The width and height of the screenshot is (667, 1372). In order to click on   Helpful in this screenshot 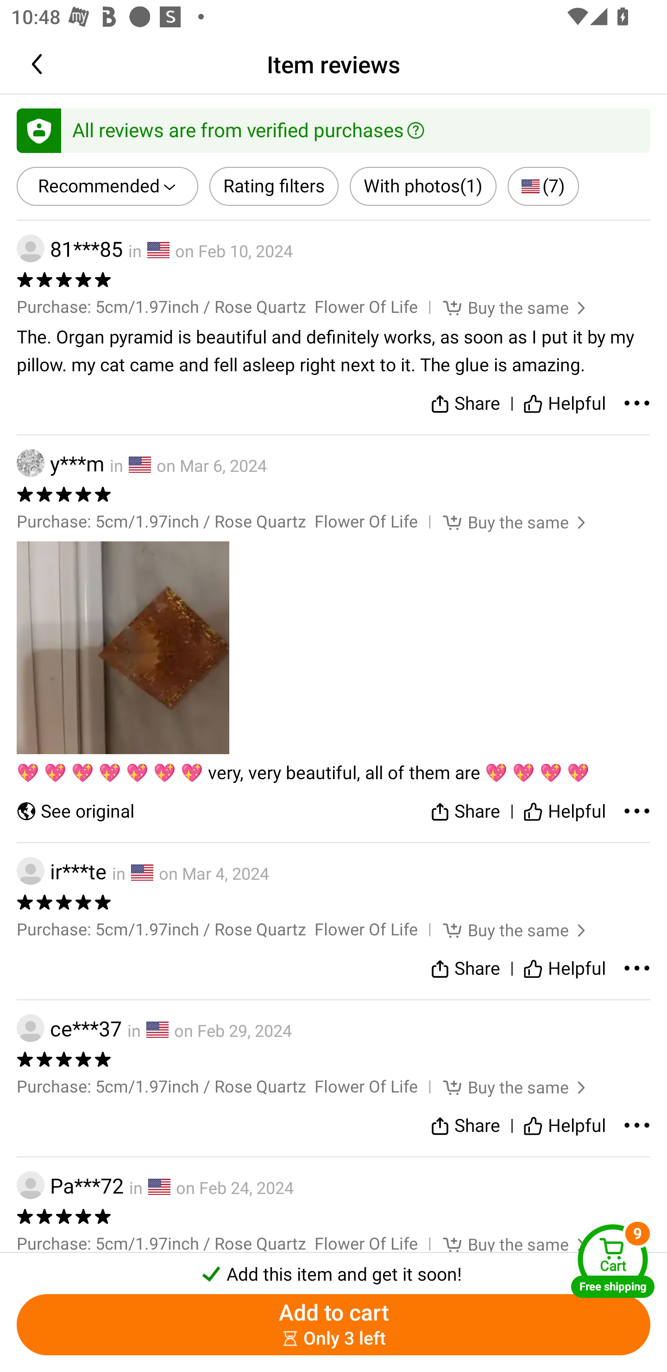, I will do `click(564, 968)`.